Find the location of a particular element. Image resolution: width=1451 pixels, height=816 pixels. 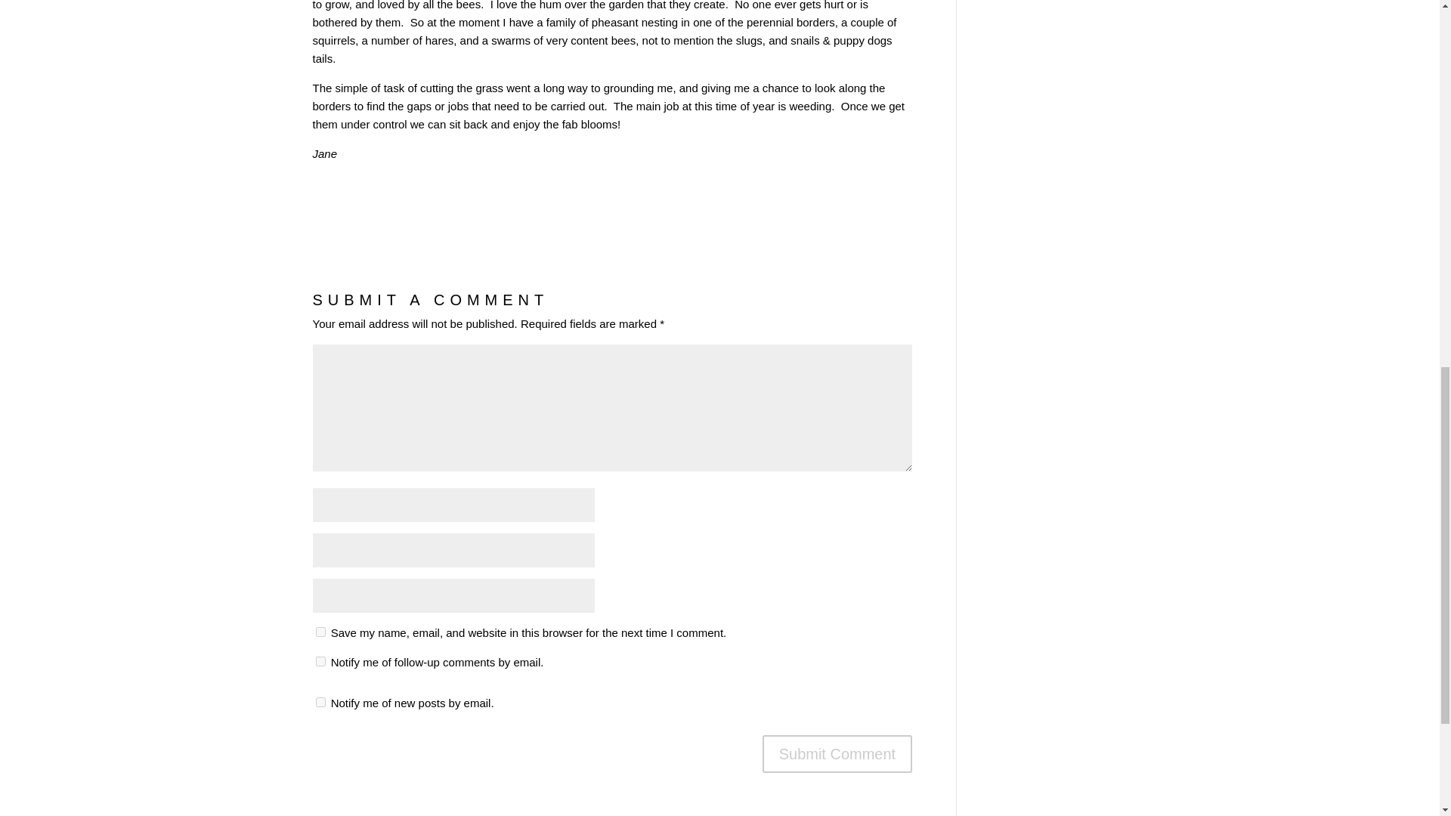

subscribe is located at coordinates (320, 662).